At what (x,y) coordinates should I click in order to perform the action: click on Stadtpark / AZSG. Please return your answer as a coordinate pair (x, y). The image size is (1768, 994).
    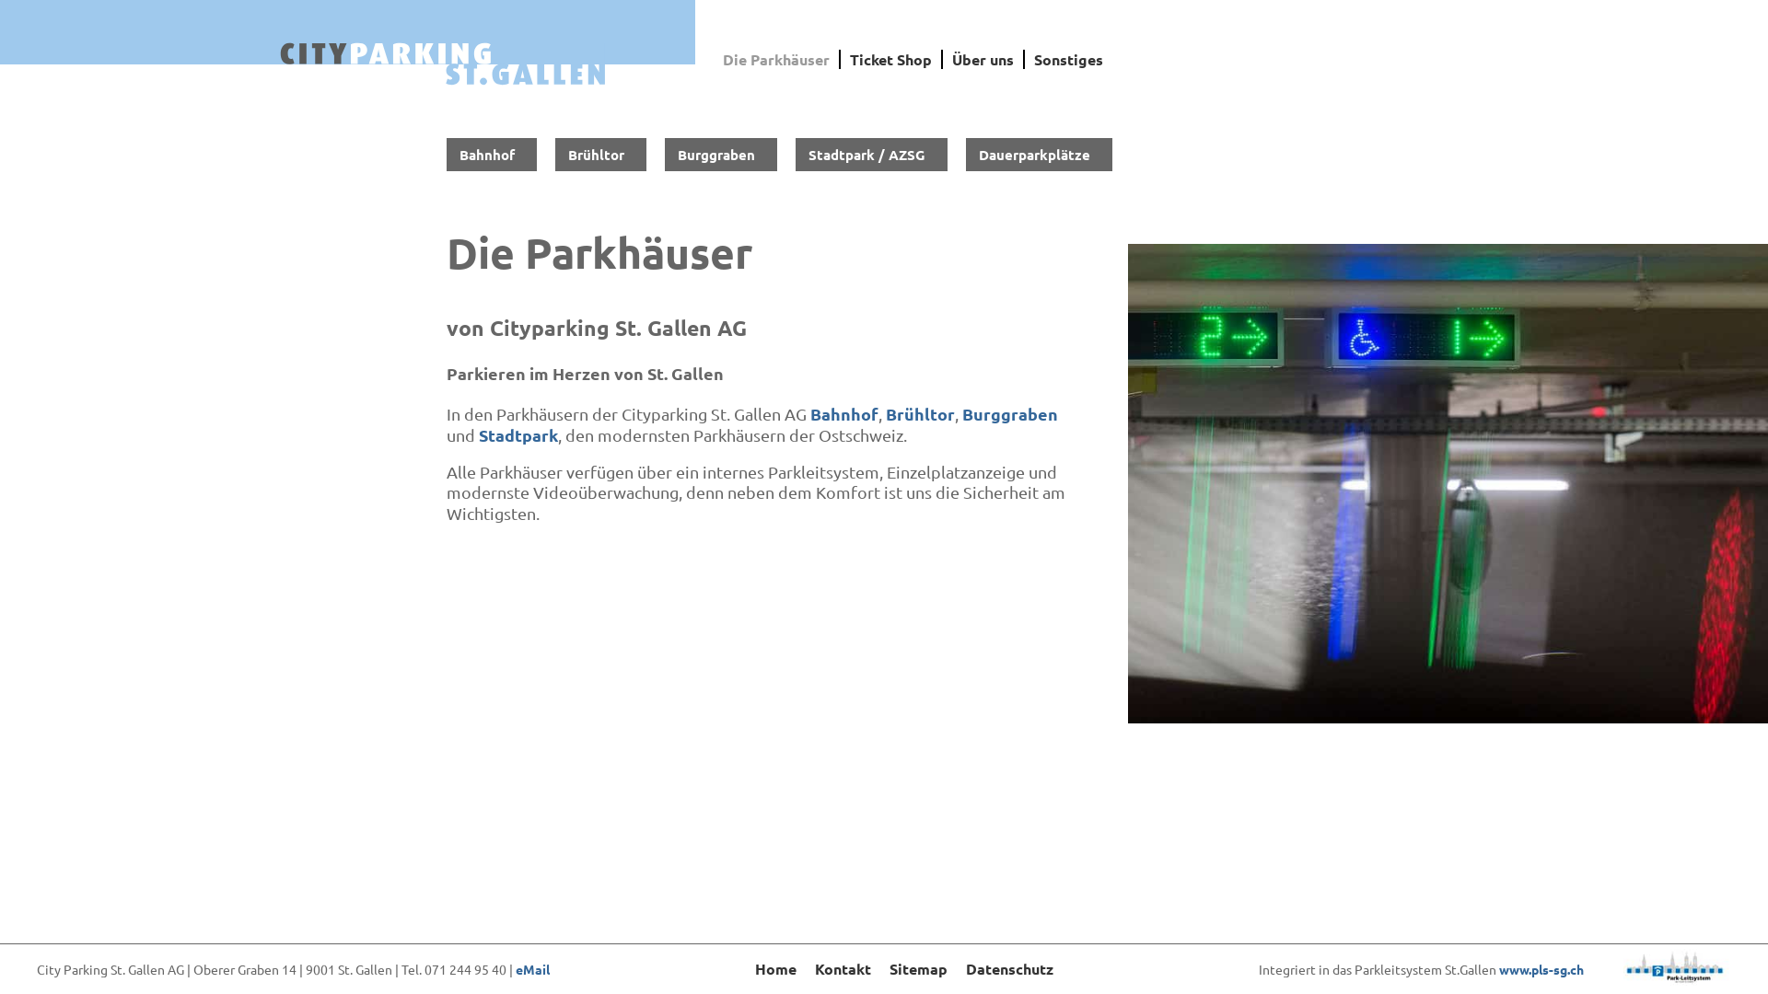
    Looking at the image, I should click on (871, 155).